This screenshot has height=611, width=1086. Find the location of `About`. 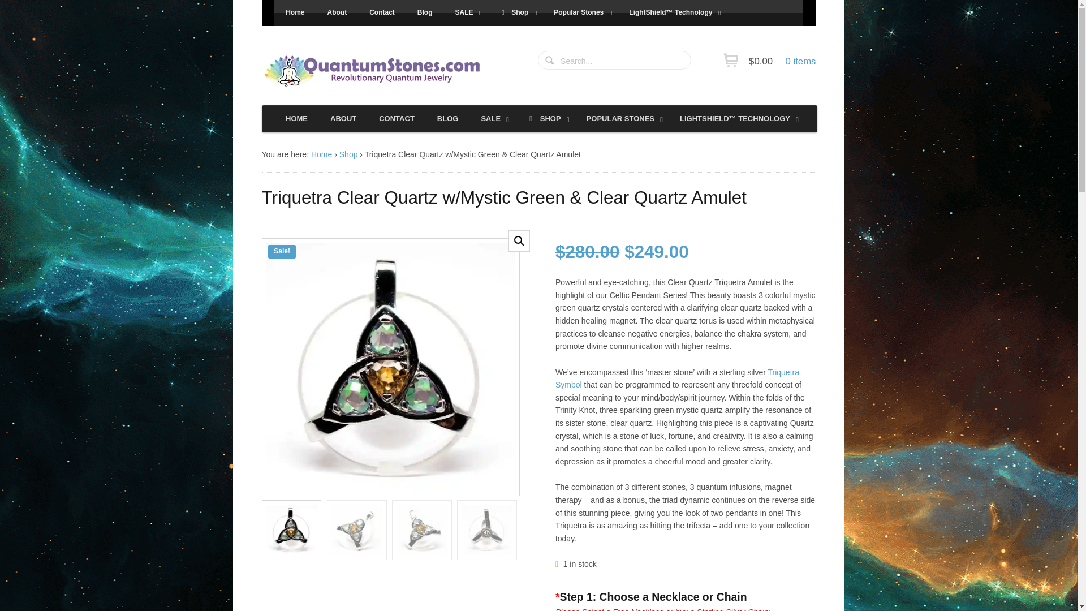

About is located at coordinates (337, 13).